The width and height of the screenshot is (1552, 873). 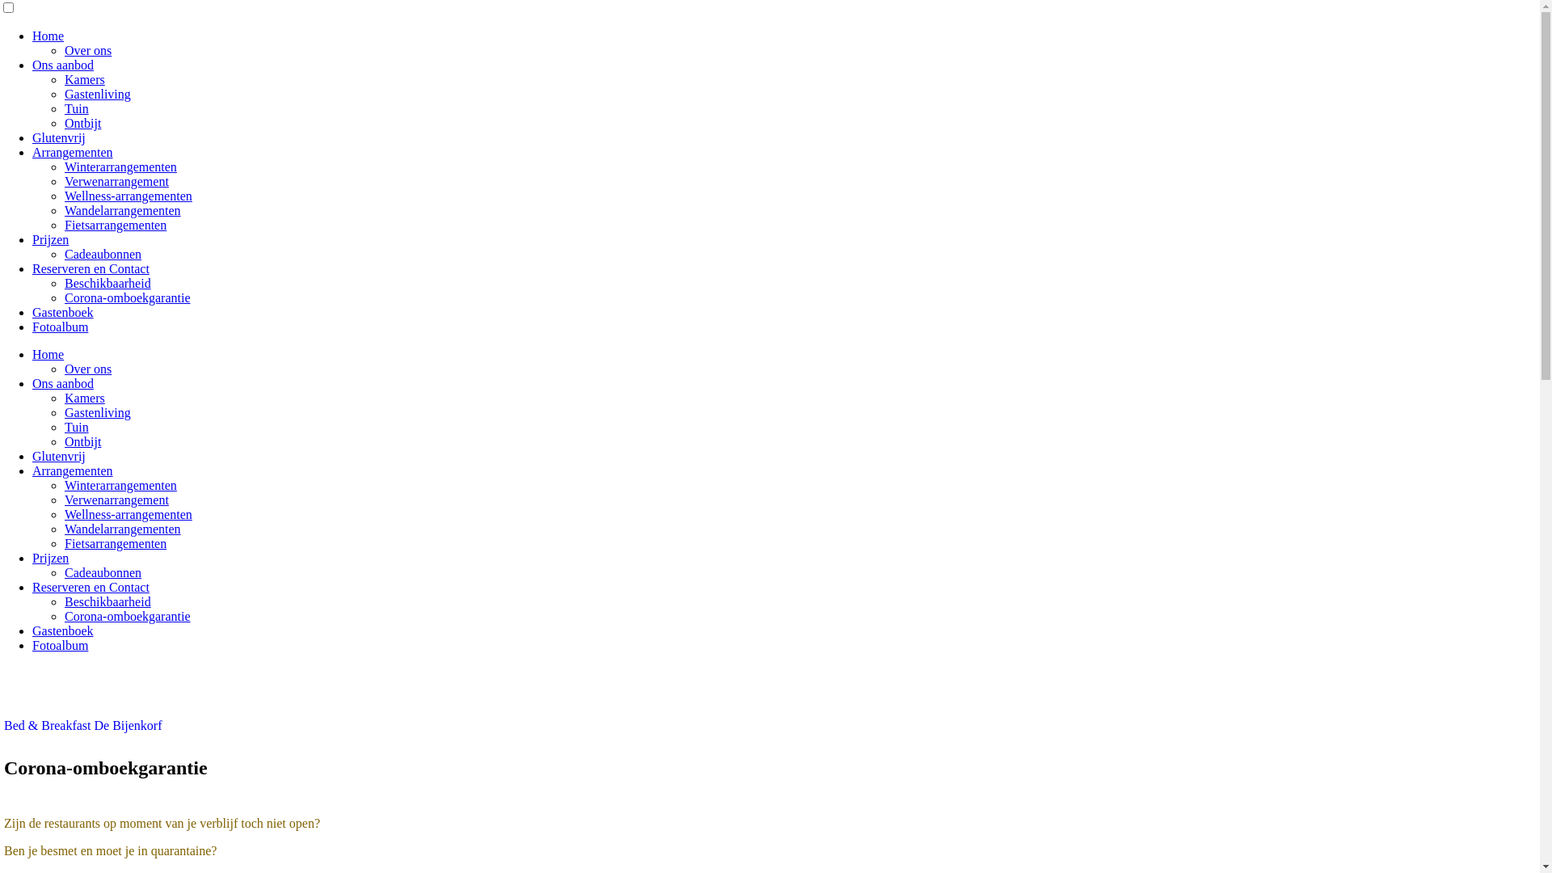 What do you see at coordinates (91, 587) in the screenshot?
I see `Reserveren en Contact` at bounding box center [91, 587].